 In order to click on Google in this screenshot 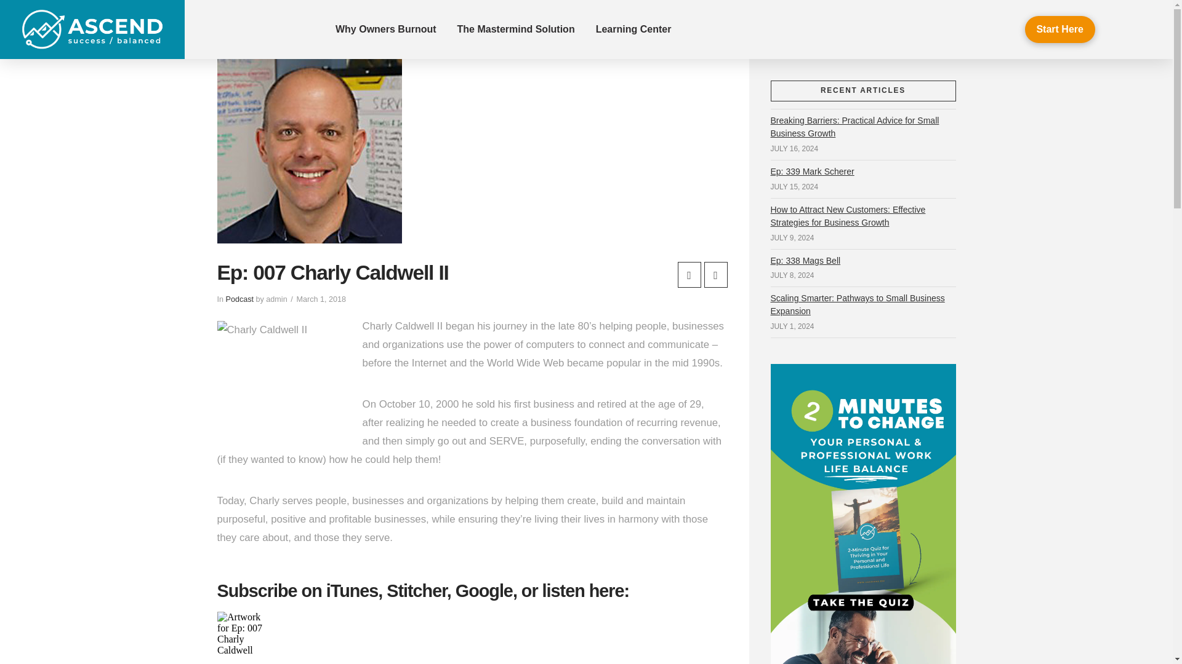, I will do `click(484, 591)`.